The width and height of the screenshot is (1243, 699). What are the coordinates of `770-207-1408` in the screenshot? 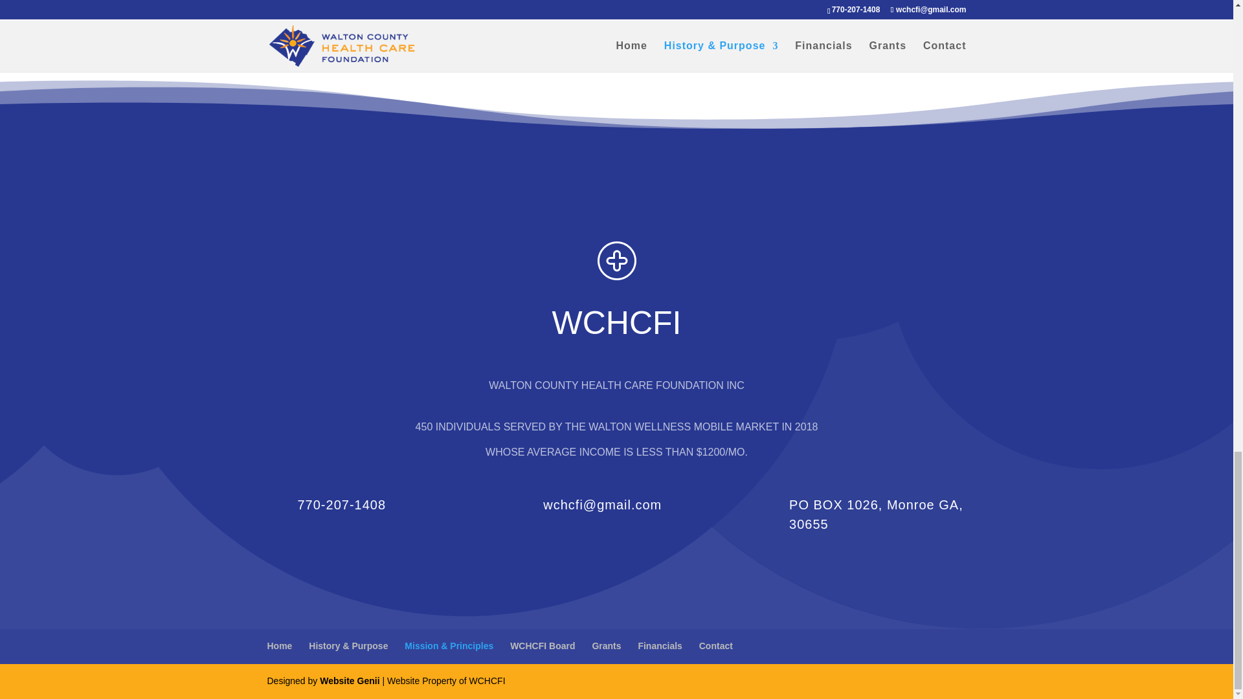 It's located at (342, 504).